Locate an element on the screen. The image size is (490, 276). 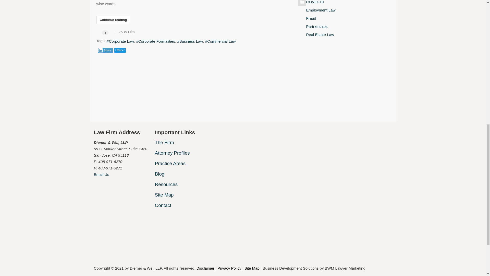
Email Us is located at coordinates (102, 174).